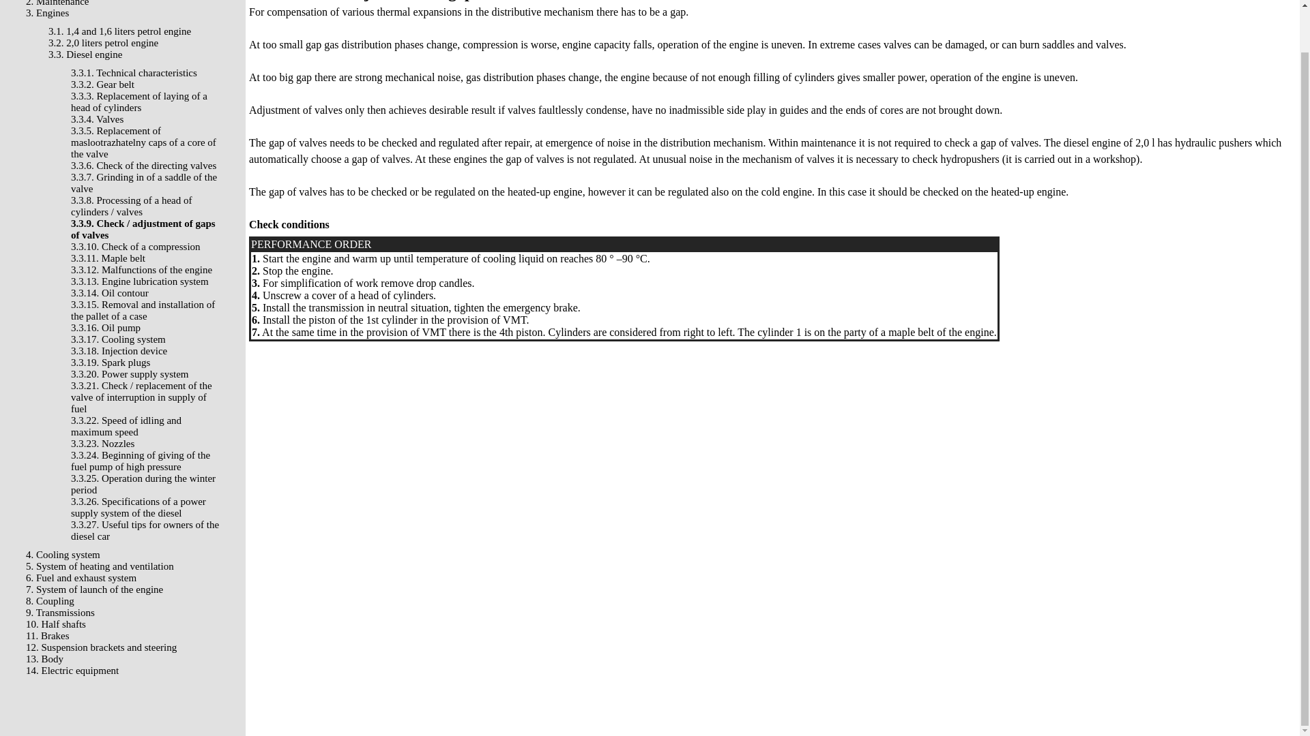  Describe the element at coordinates (145, 530) in the screenshot. I see `3.3.27. Useful tips for owners of the diesel car` at that location.